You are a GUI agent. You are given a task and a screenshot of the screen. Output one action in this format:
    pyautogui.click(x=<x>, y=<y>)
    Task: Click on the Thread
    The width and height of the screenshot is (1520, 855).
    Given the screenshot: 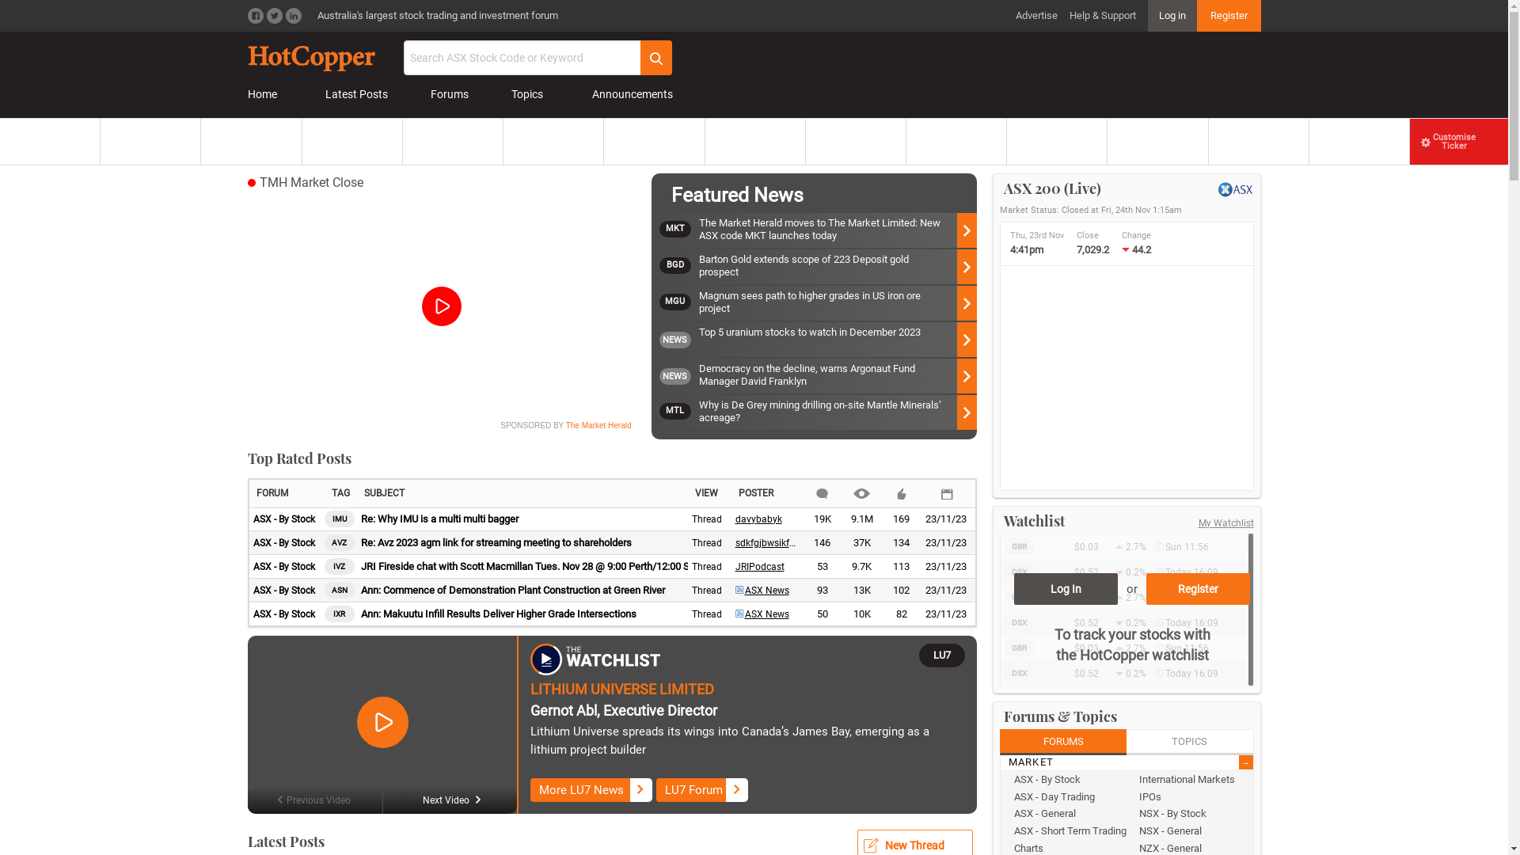 What is the action you would take?
    pyautogui.click(x=707, y=591)
    